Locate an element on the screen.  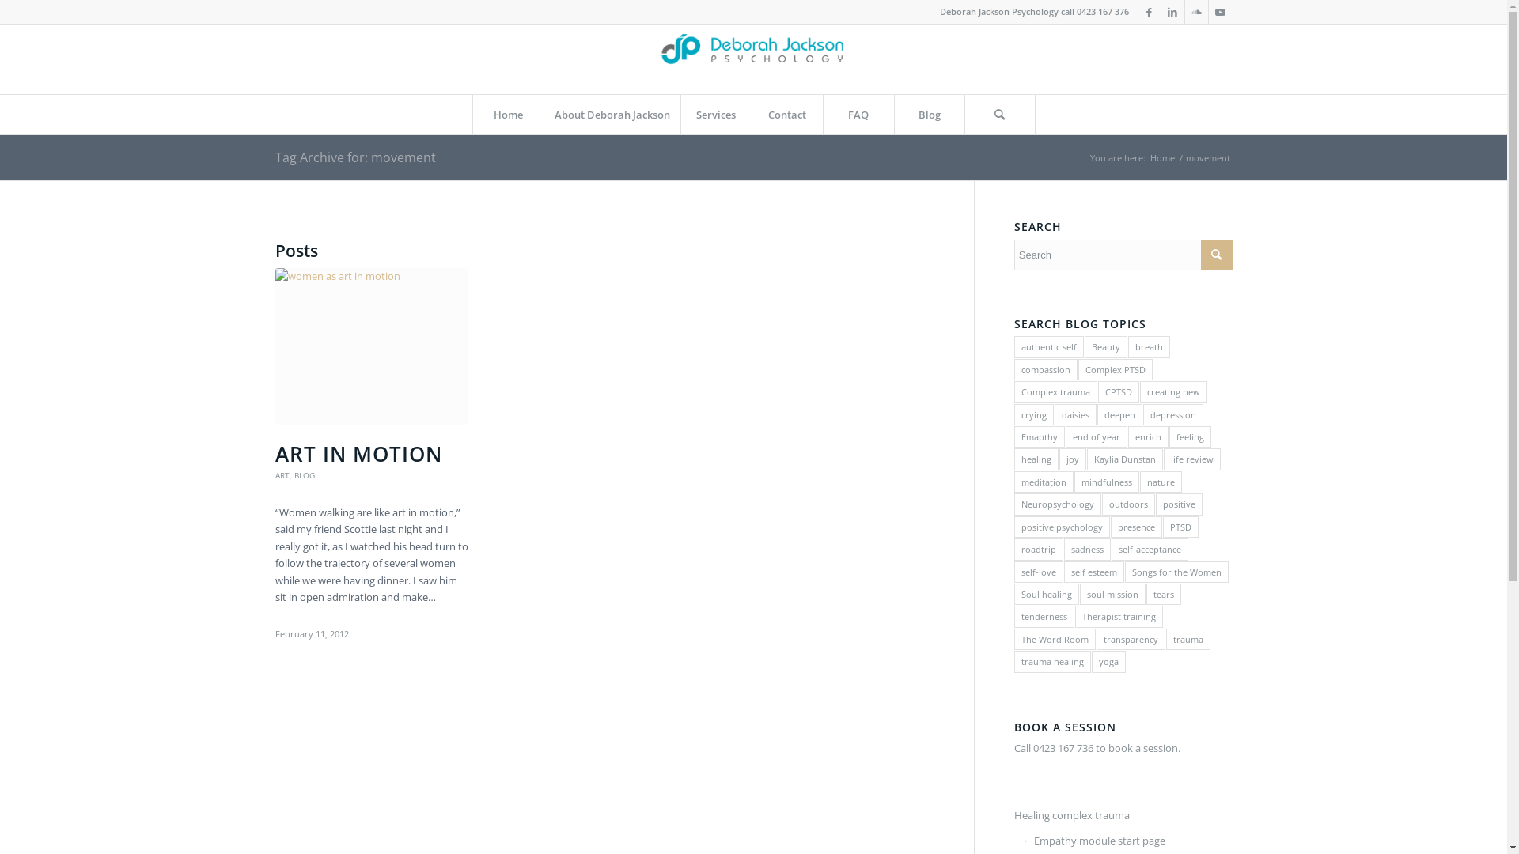
presence is located at coordinates (1136, 527).